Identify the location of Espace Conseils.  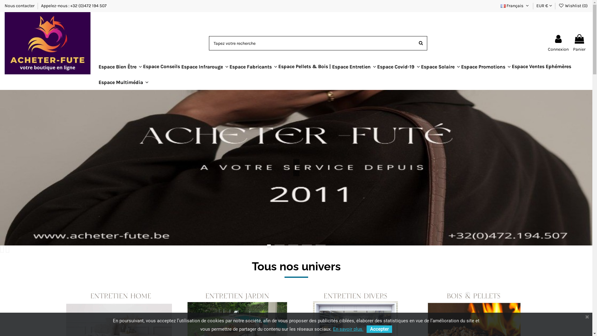
(162, 67).